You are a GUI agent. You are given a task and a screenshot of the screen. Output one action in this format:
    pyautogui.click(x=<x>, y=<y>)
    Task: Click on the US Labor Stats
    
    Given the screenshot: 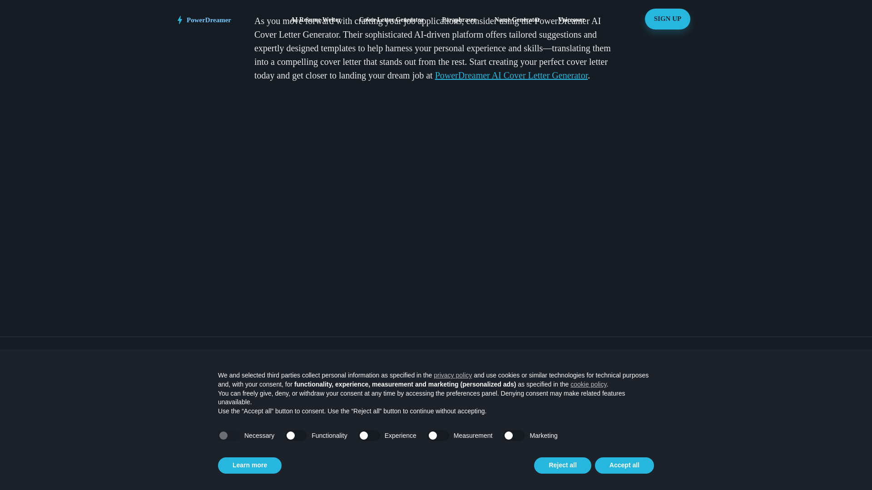 What is the action you would take?
    pyautogui.click(x=670, y=421)
    